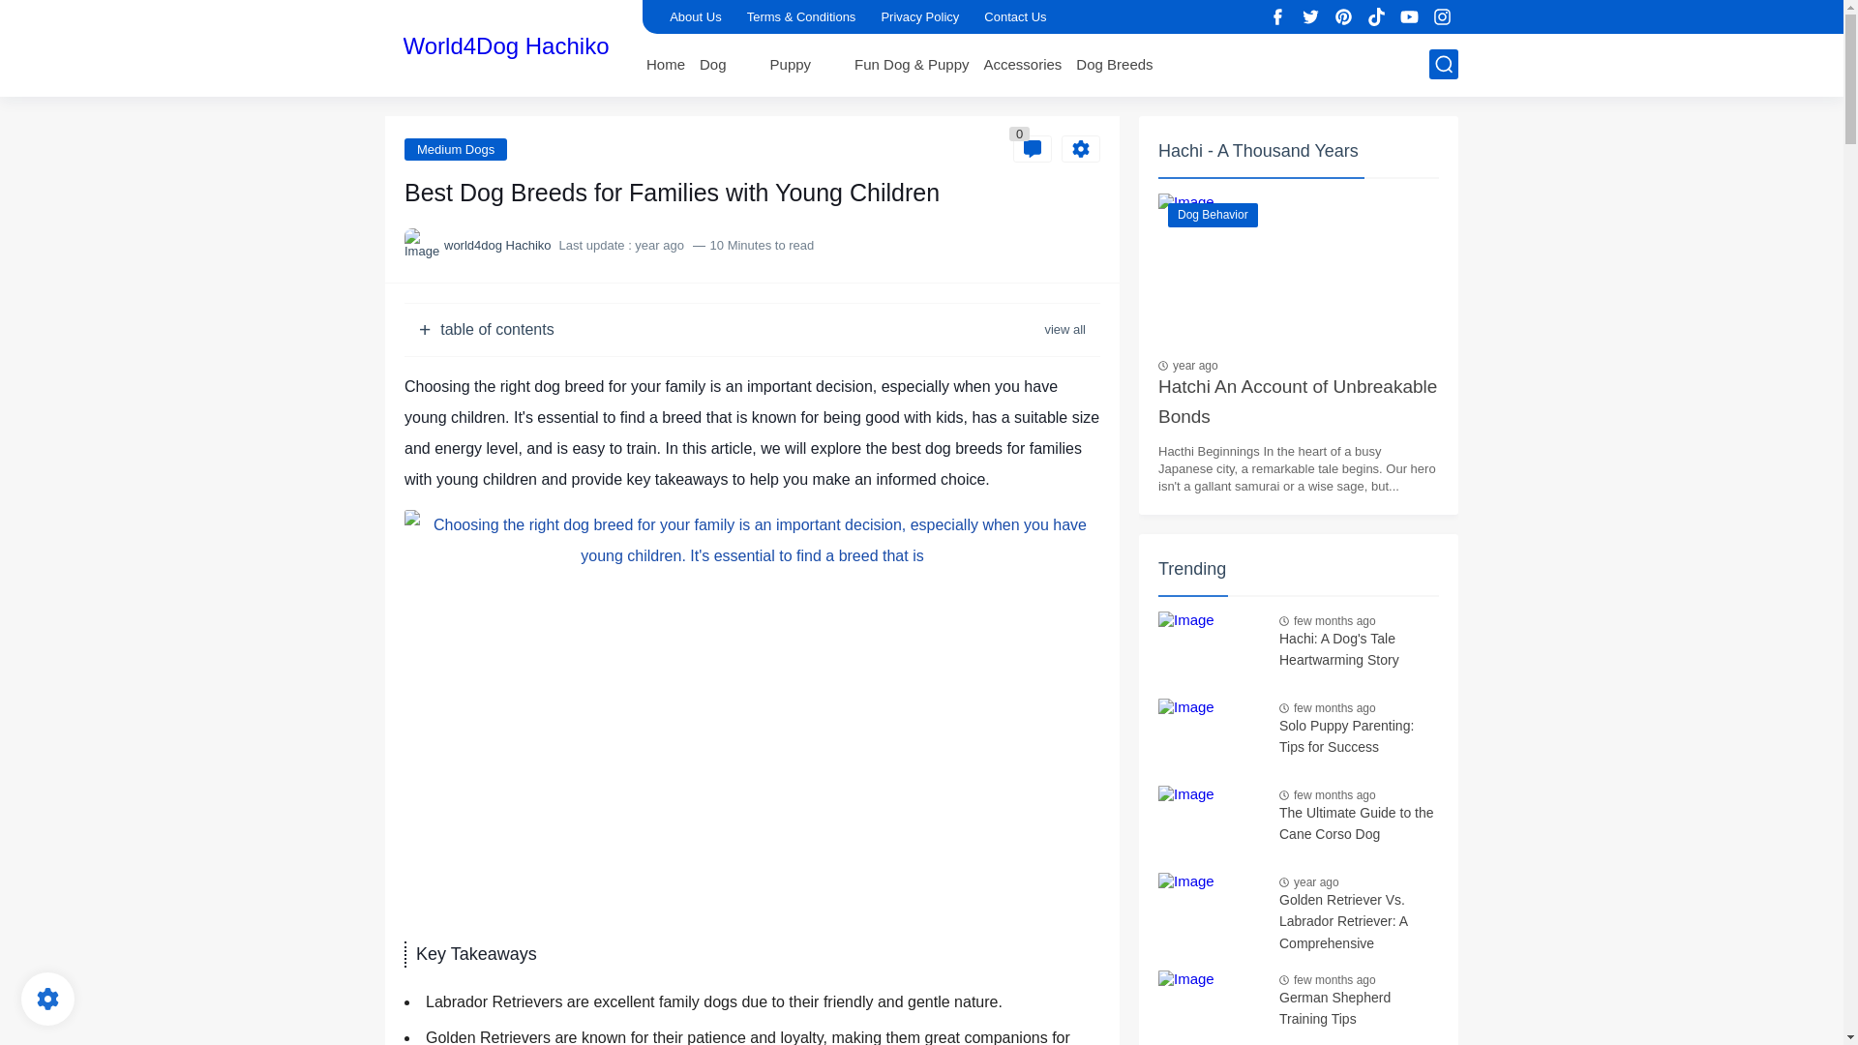 The image size is (1858, 1045). I want to click on About Us, so click(695, 16).